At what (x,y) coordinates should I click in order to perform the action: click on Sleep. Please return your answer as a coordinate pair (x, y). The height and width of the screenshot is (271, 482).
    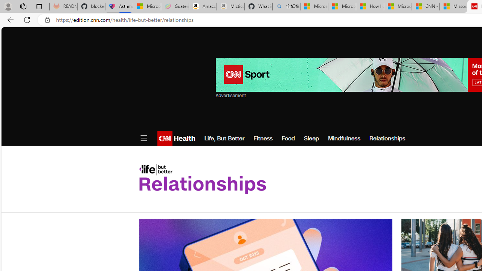
    Looking at the image, I should click on (311, 139).